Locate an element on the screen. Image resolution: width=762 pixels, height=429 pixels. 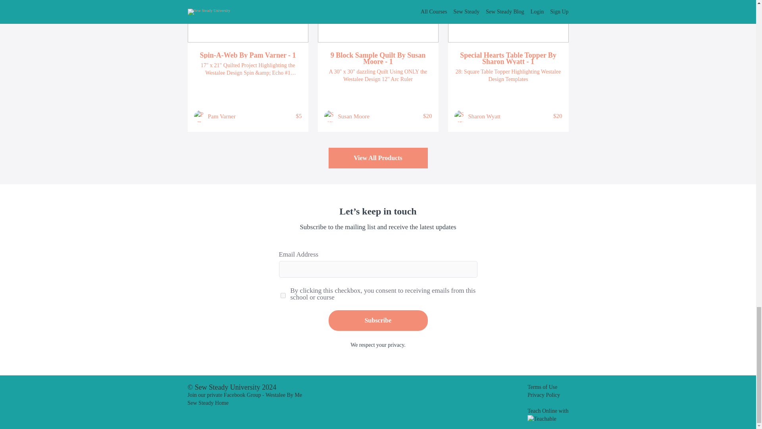
Susan Moore is located at coordinates (354, 116).